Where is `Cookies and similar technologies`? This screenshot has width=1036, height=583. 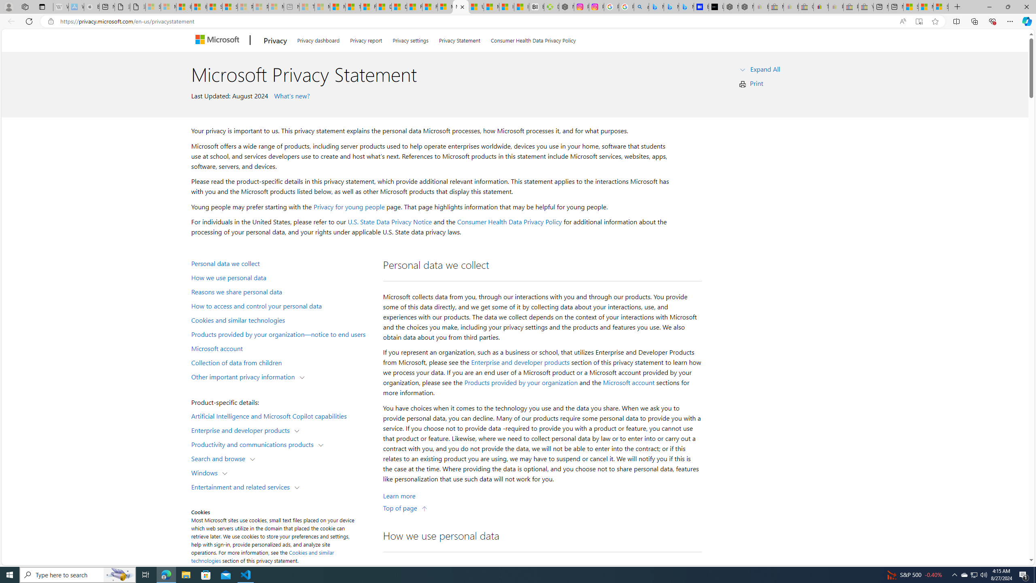
Cookies and similar technologies is located at coordinates (282, 320).